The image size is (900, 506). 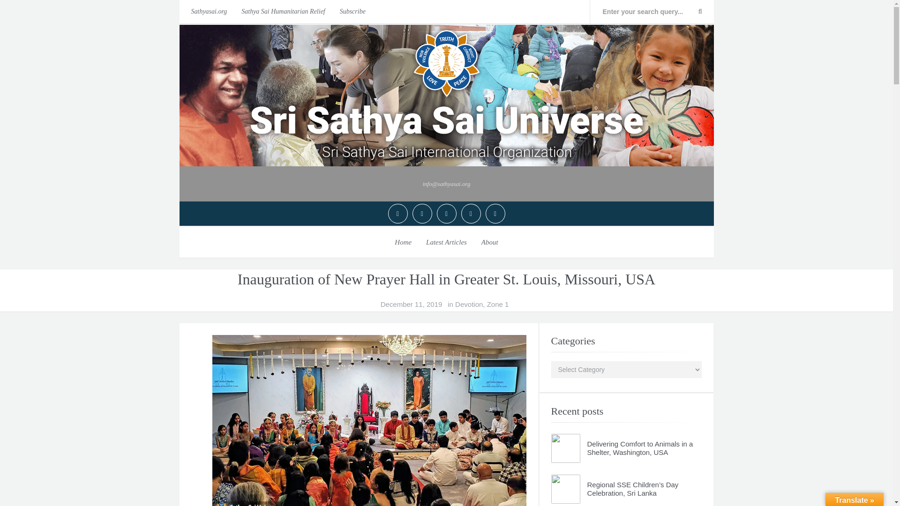 What do you see at coordinates (206, 11) in the screenshot?
I see `Sathyasai.org` at bounding box center [206, 11].